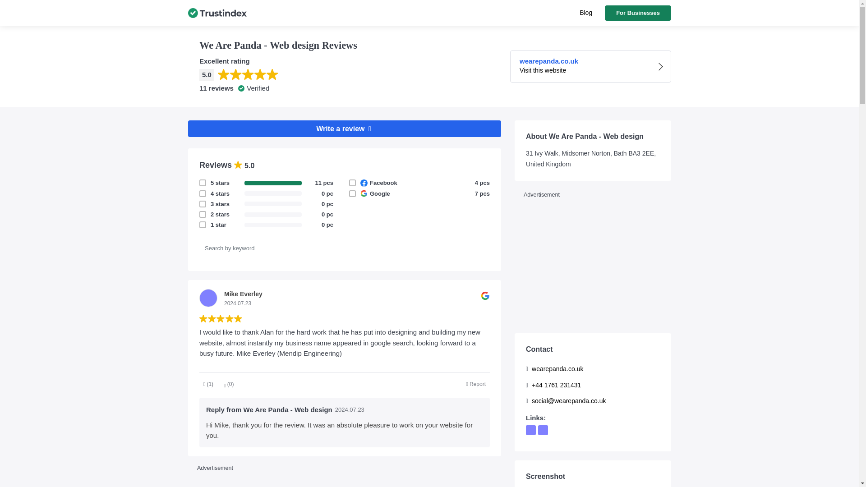 The height and width of the screenshot is (487, 866). I want to click on Advertisement, so click(211, 194).